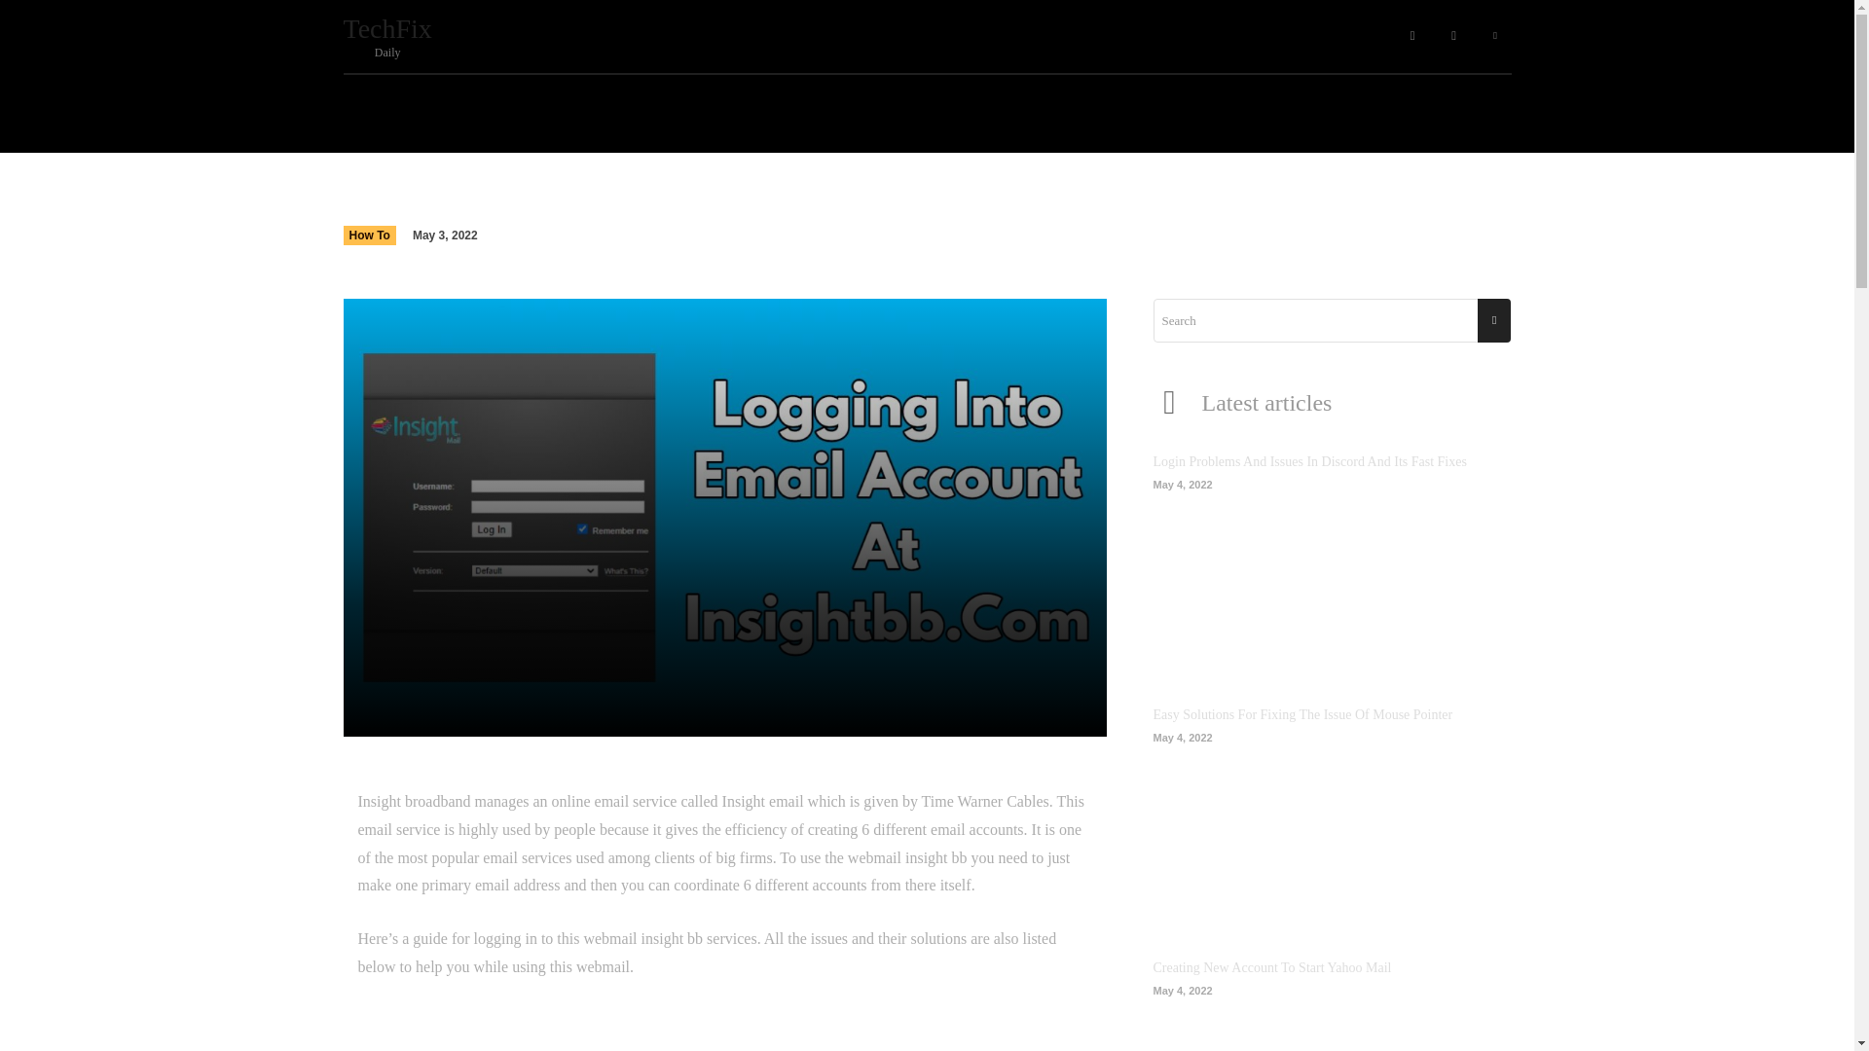 This screenshot has width=1869, height=1051. I want to click on Easy Solutions For Fixing The Issue Of Mouse Pointer, so click(1271, 967).